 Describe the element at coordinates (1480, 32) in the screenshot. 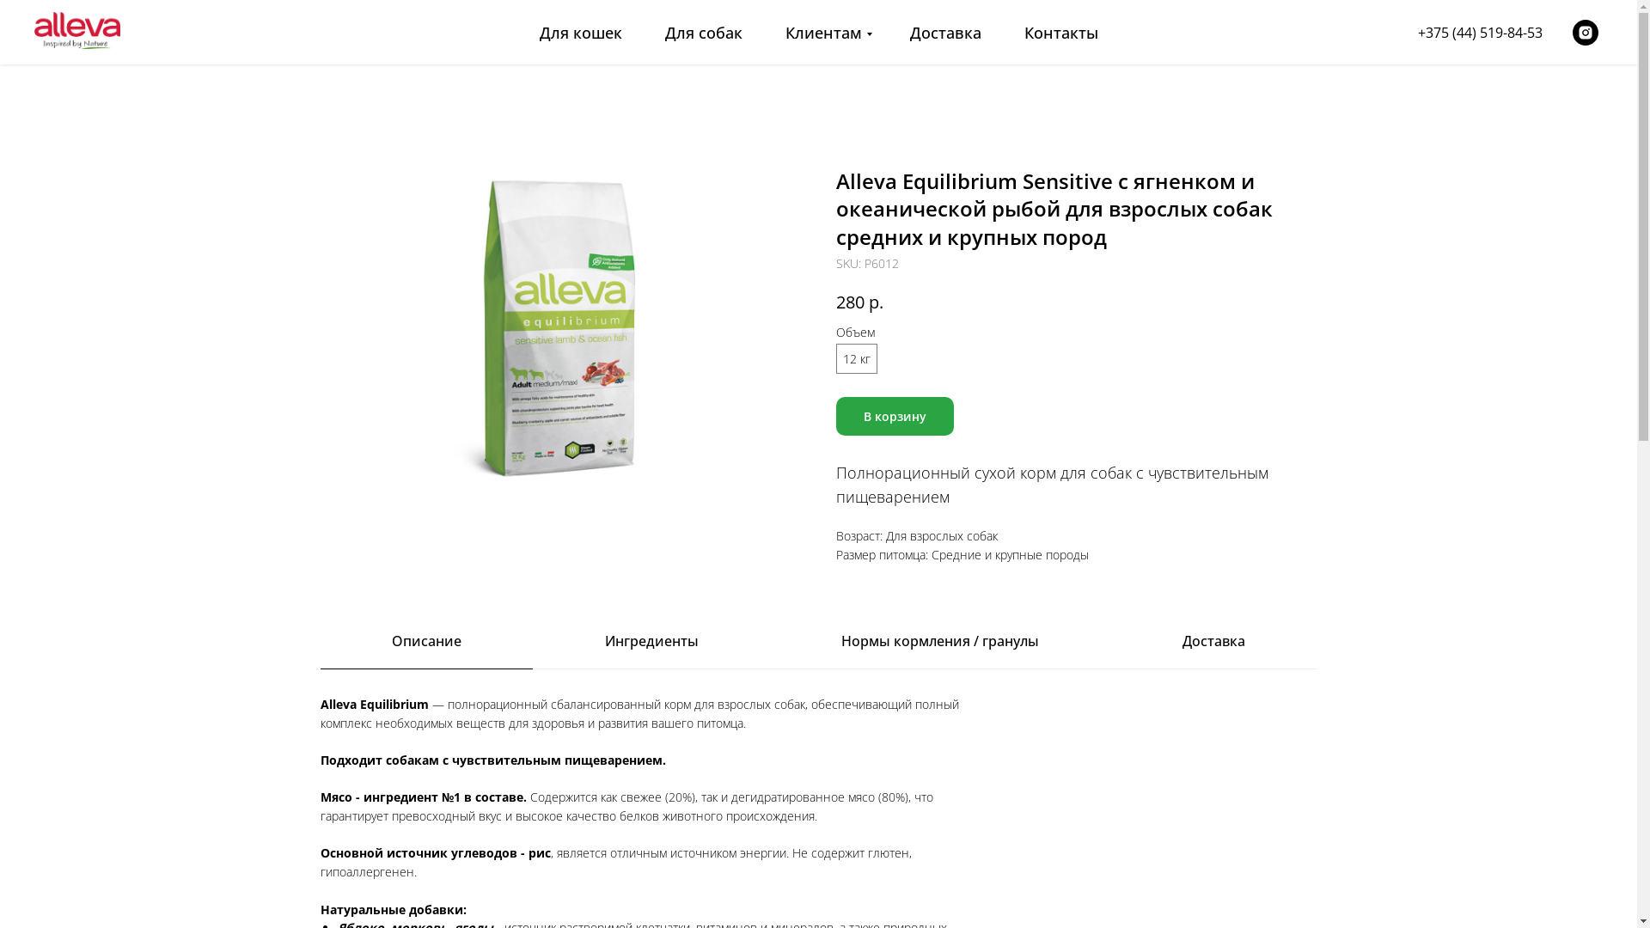

I see `+375 (44) 519-84-53` at that location.